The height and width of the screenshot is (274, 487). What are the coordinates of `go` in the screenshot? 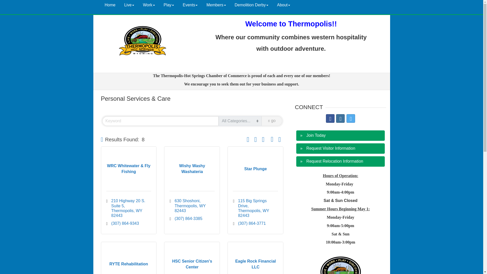 It's located at (272, 121).